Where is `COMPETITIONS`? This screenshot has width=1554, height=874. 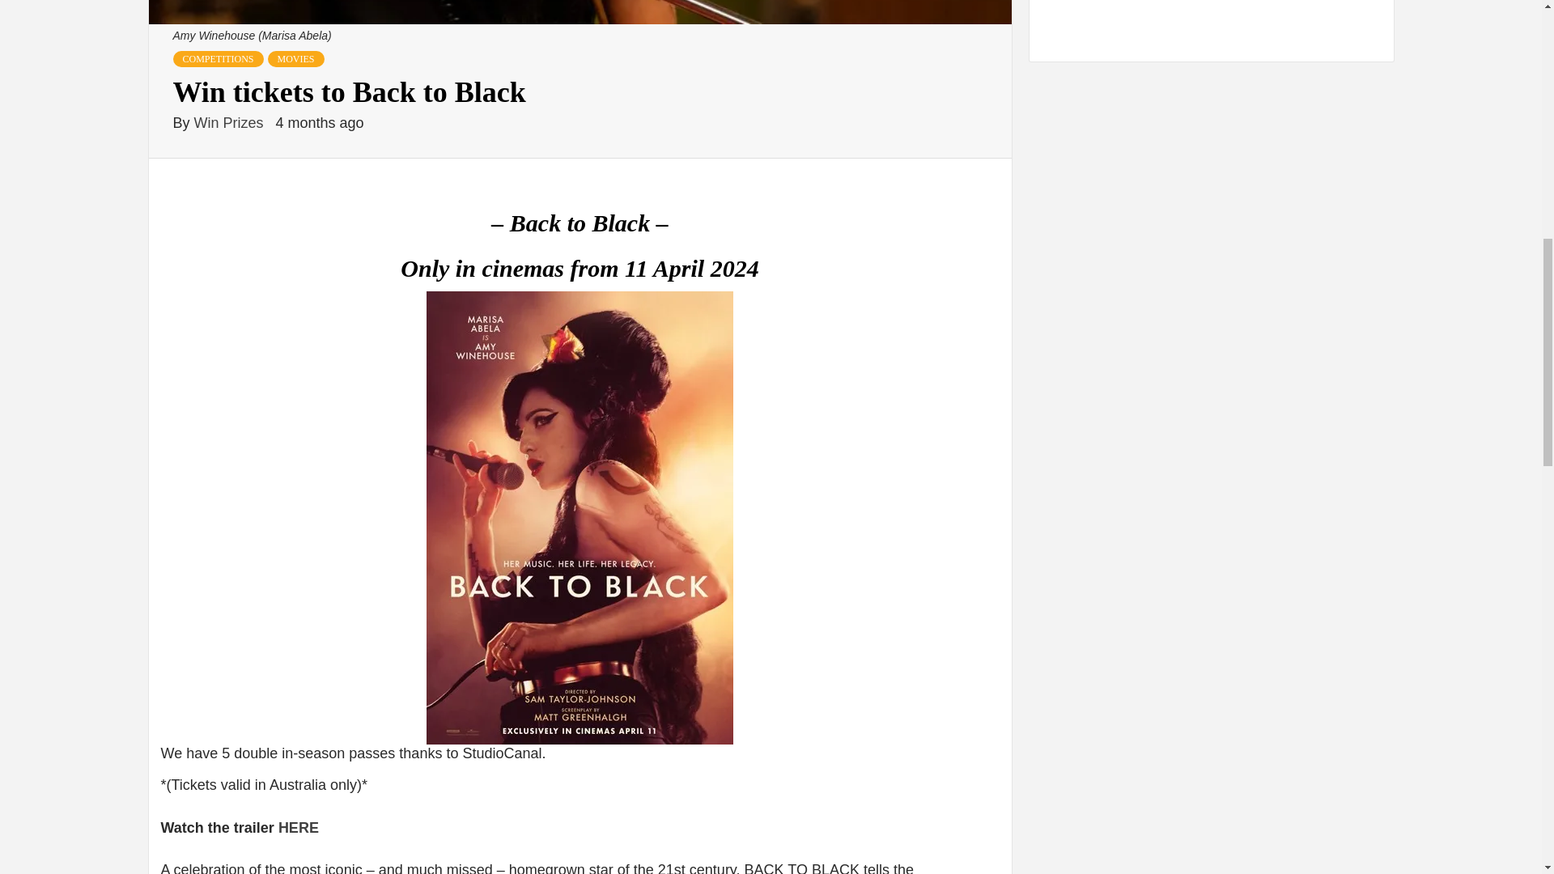
COMPETITIONS is located at coordinates (219, 58).